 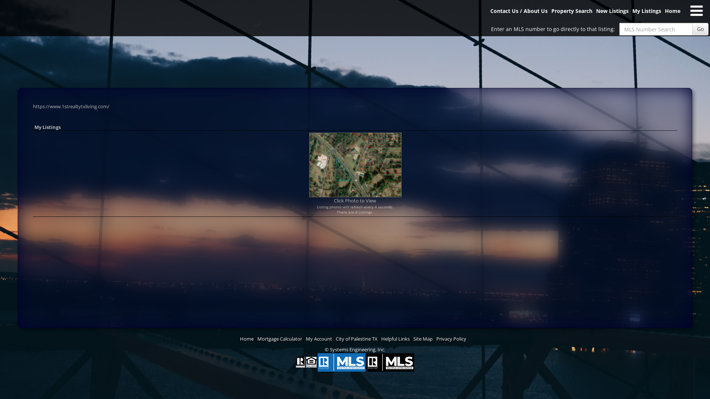 What do you see at coordinates (356, 339) in the screenshot?
I see `City of Palestine TX` at bounding box center [356, 339].